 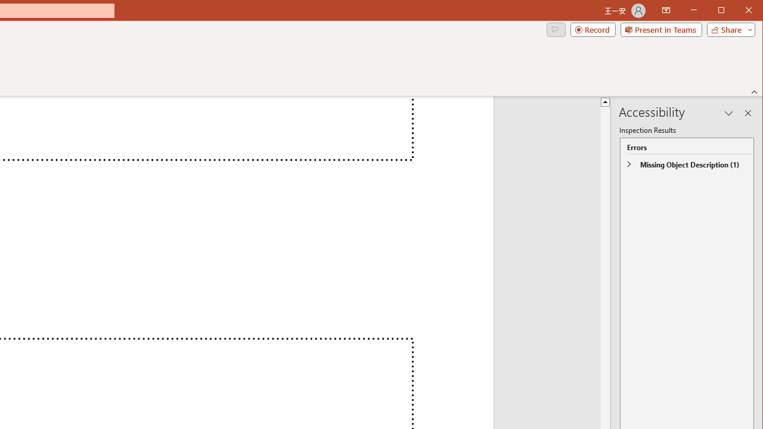 What do you see at coordinates (752, 11) in the screenshot?
I see `Close` at bounding box center [752, 11].